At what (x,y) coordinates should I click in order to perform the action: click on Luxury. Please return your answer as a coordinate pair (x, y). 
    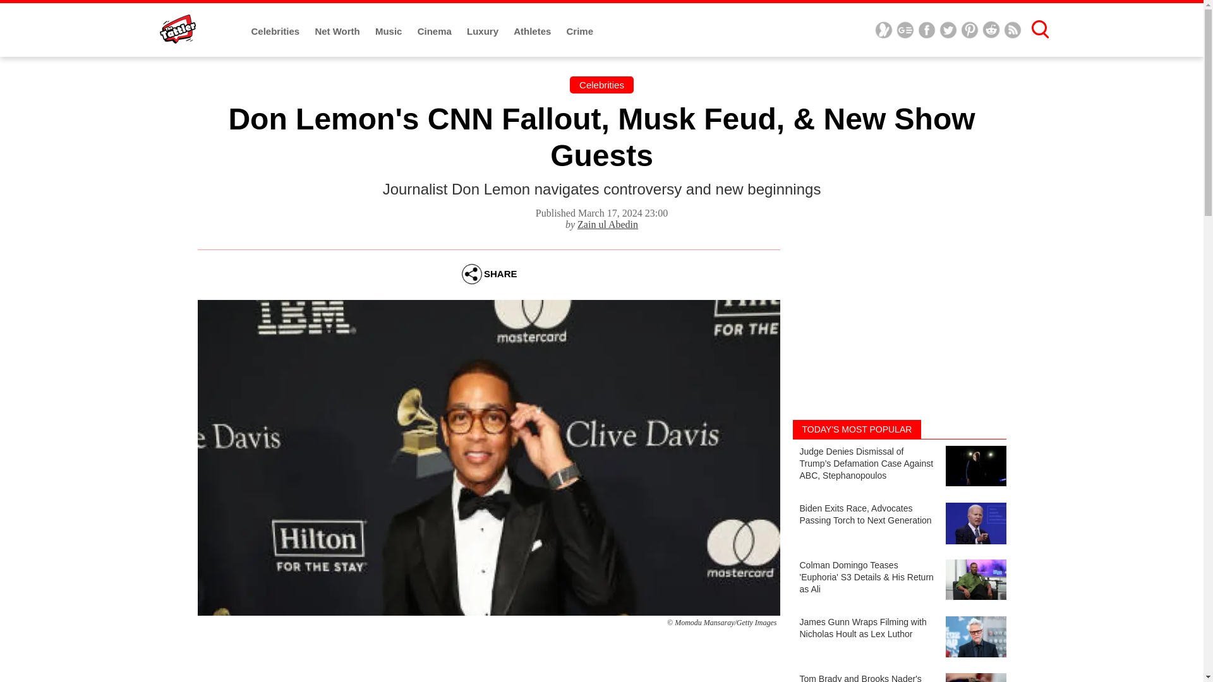
    Looking at the image, I should click on (484, 32).